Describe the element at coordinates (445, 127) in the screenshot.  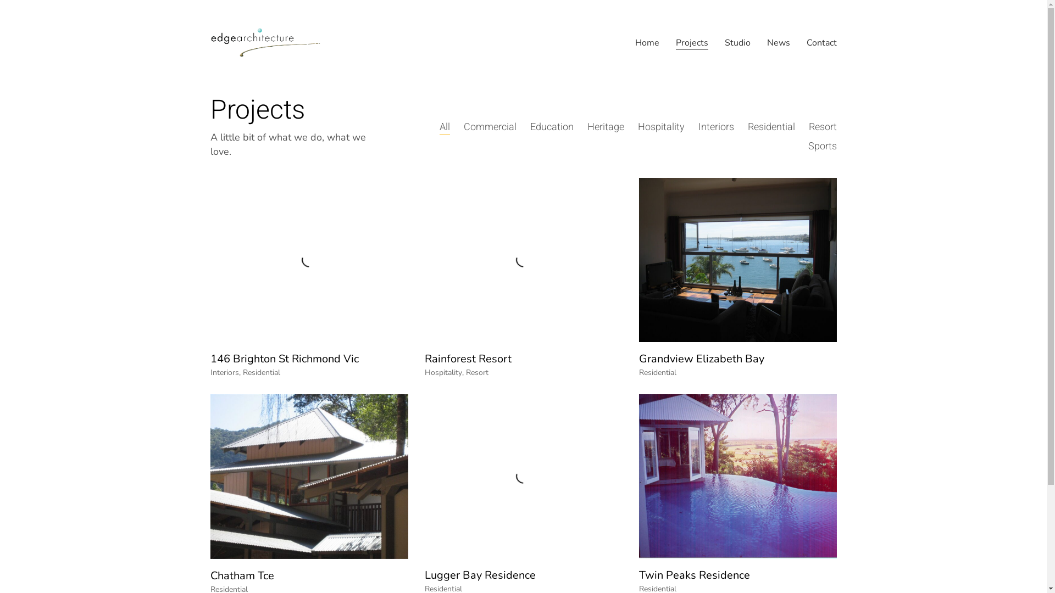
I see `All` at that location.